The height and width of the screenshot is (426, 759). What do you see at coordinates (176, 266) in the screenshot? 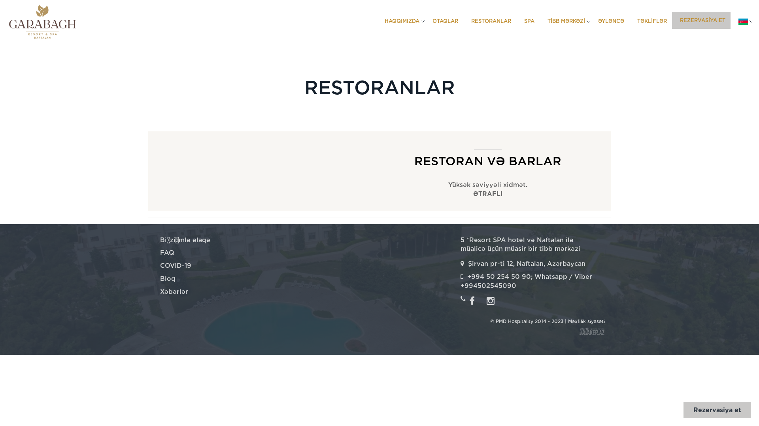
I see `COVID-19` at bounding box center [176, 266].